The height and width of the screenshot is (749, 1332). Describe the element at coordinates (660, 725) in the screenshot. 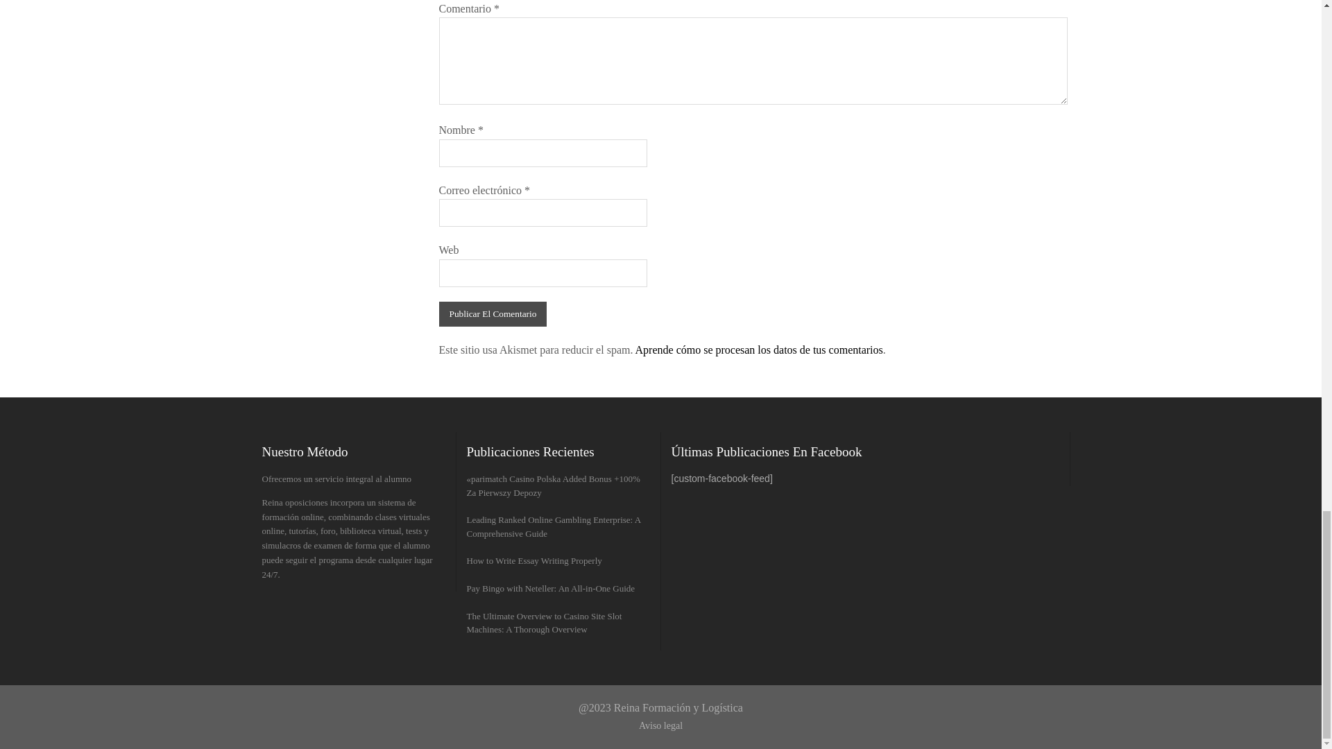

I see `Aviso legal` at that location.